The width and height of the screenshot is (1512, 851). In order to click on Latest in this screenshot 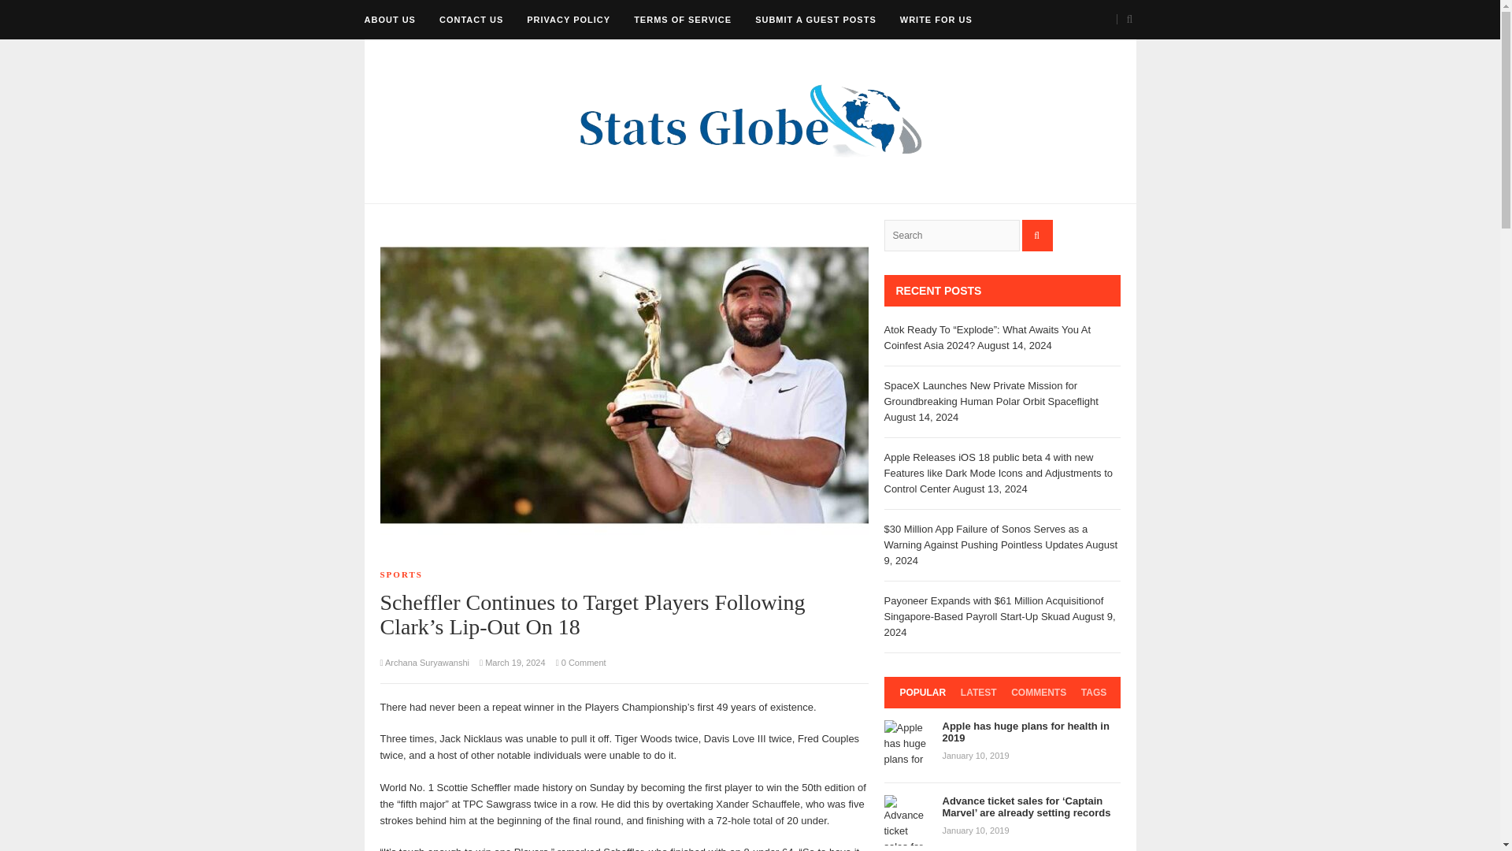, I will do `click(978, 692)`.